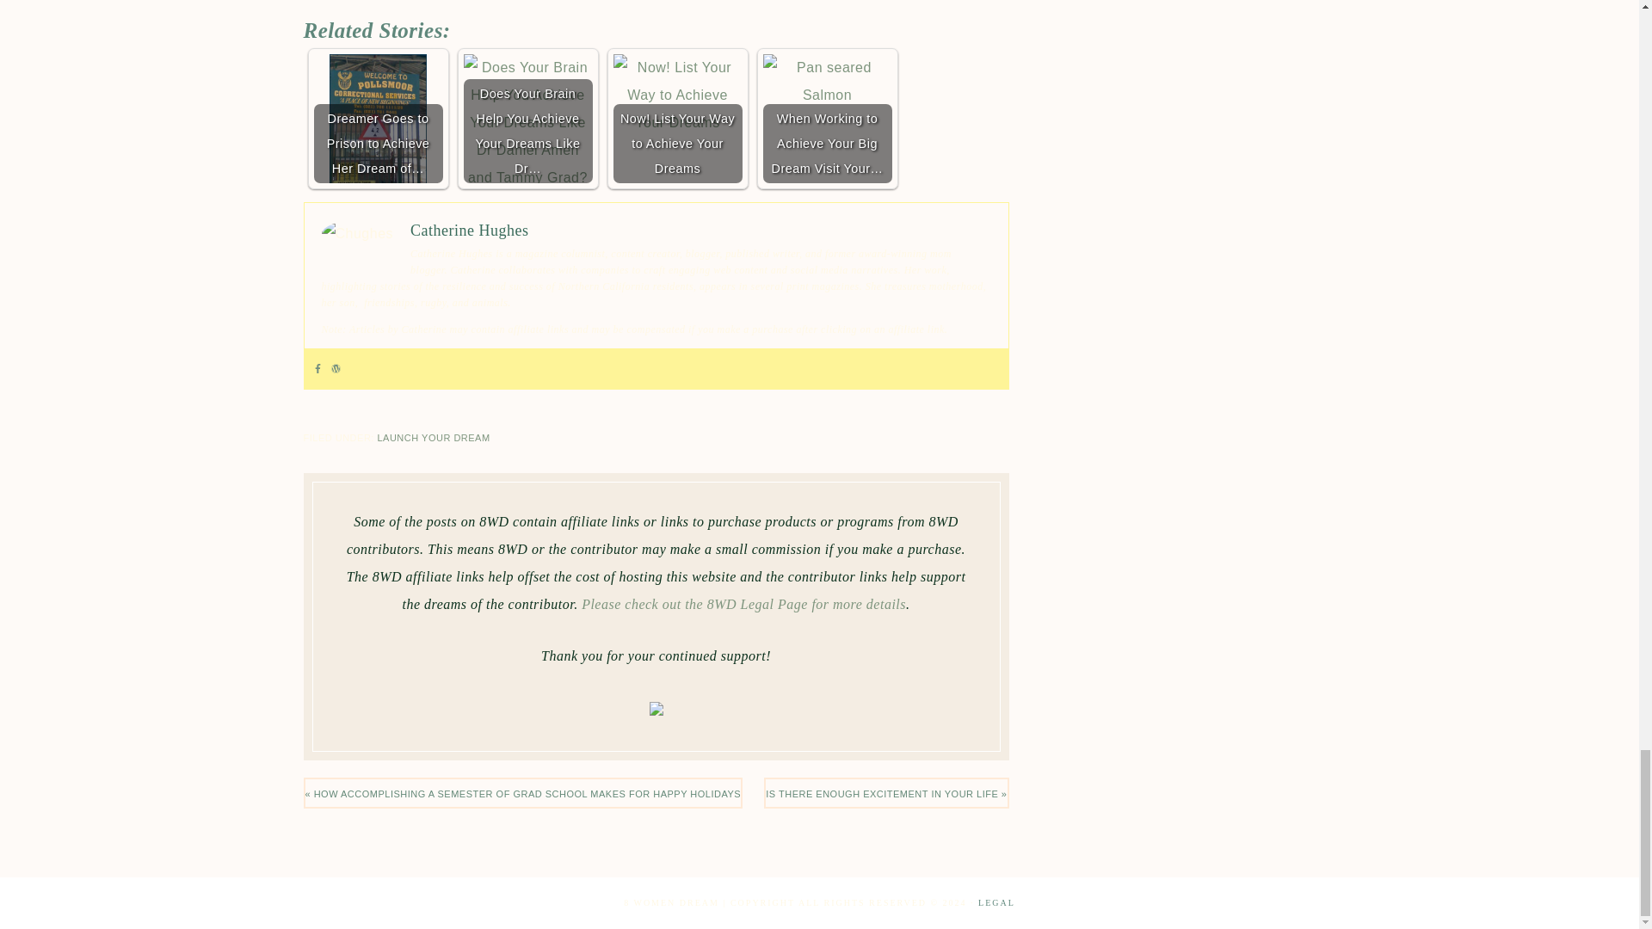 Image resolution: width=1652 pixels, height=929 pixels. Describe the element at coordinates (677, 95) in the screenshot. I see `Now! List Your Way to Achieve Your Dreams ` at that location.